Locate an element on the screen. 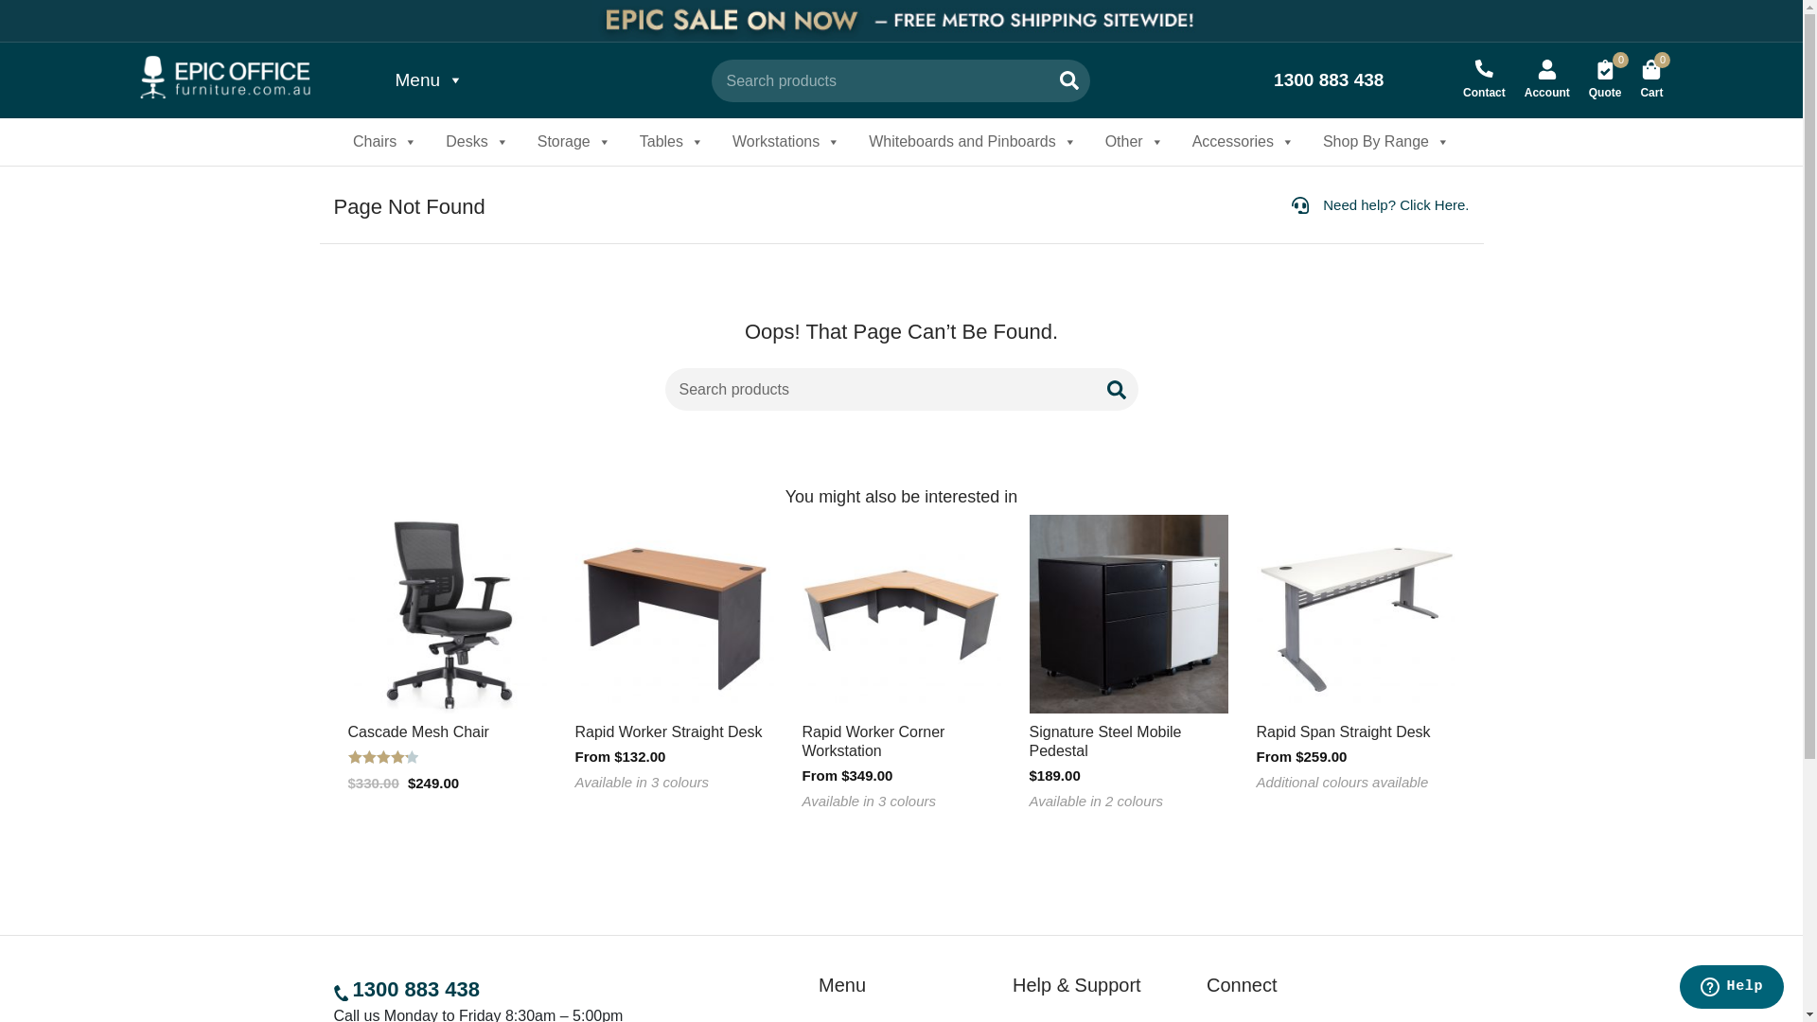 This screenshot has width=1817, height=1022. Cascade Mesh Chair
Rated out of 5
$330.00 $249.00 is located at coordinates (448, 655).